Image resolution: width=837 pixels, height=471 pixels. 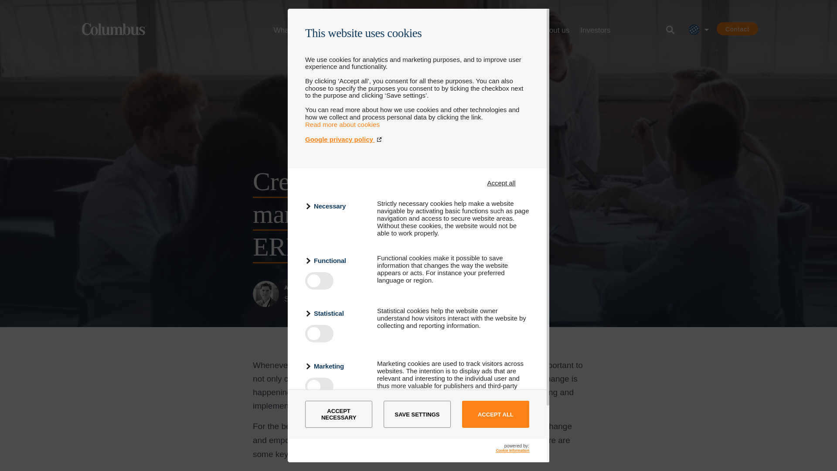 I want to click on Google privacy policy, so click(x=417, y=140).